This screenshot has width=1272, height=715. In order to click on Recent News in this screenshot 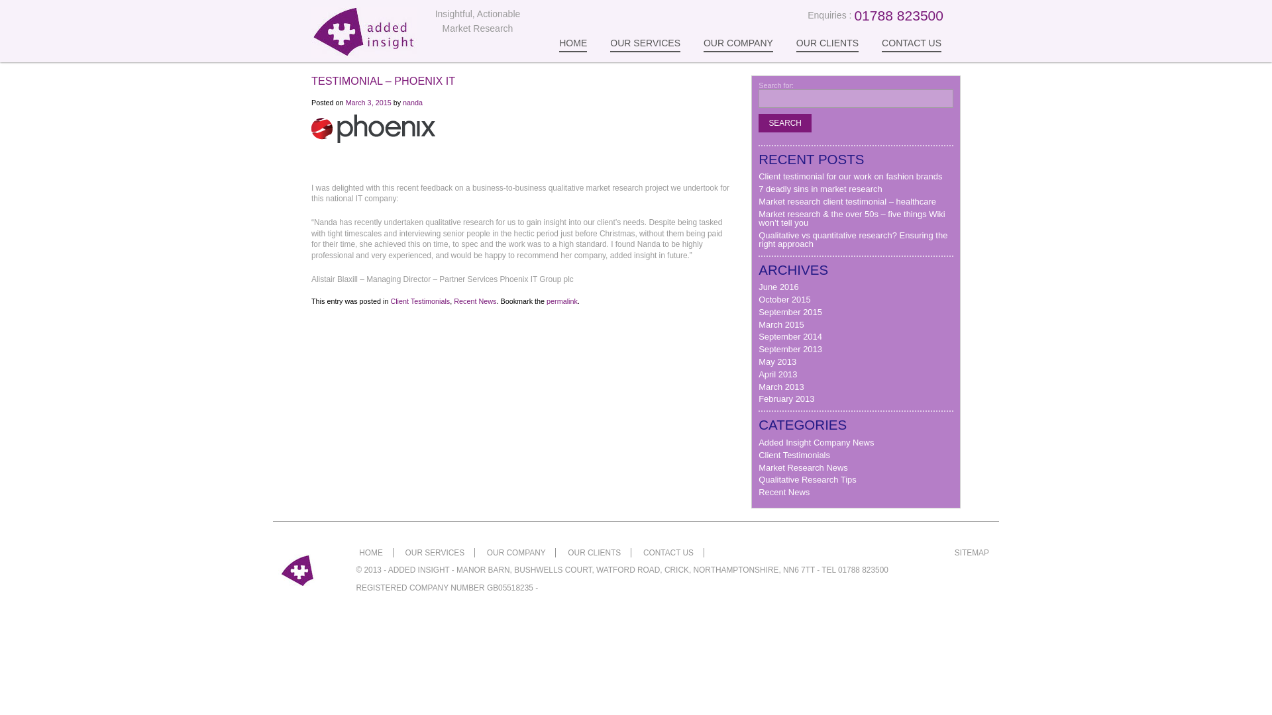, I will do `click(474, 301)`.